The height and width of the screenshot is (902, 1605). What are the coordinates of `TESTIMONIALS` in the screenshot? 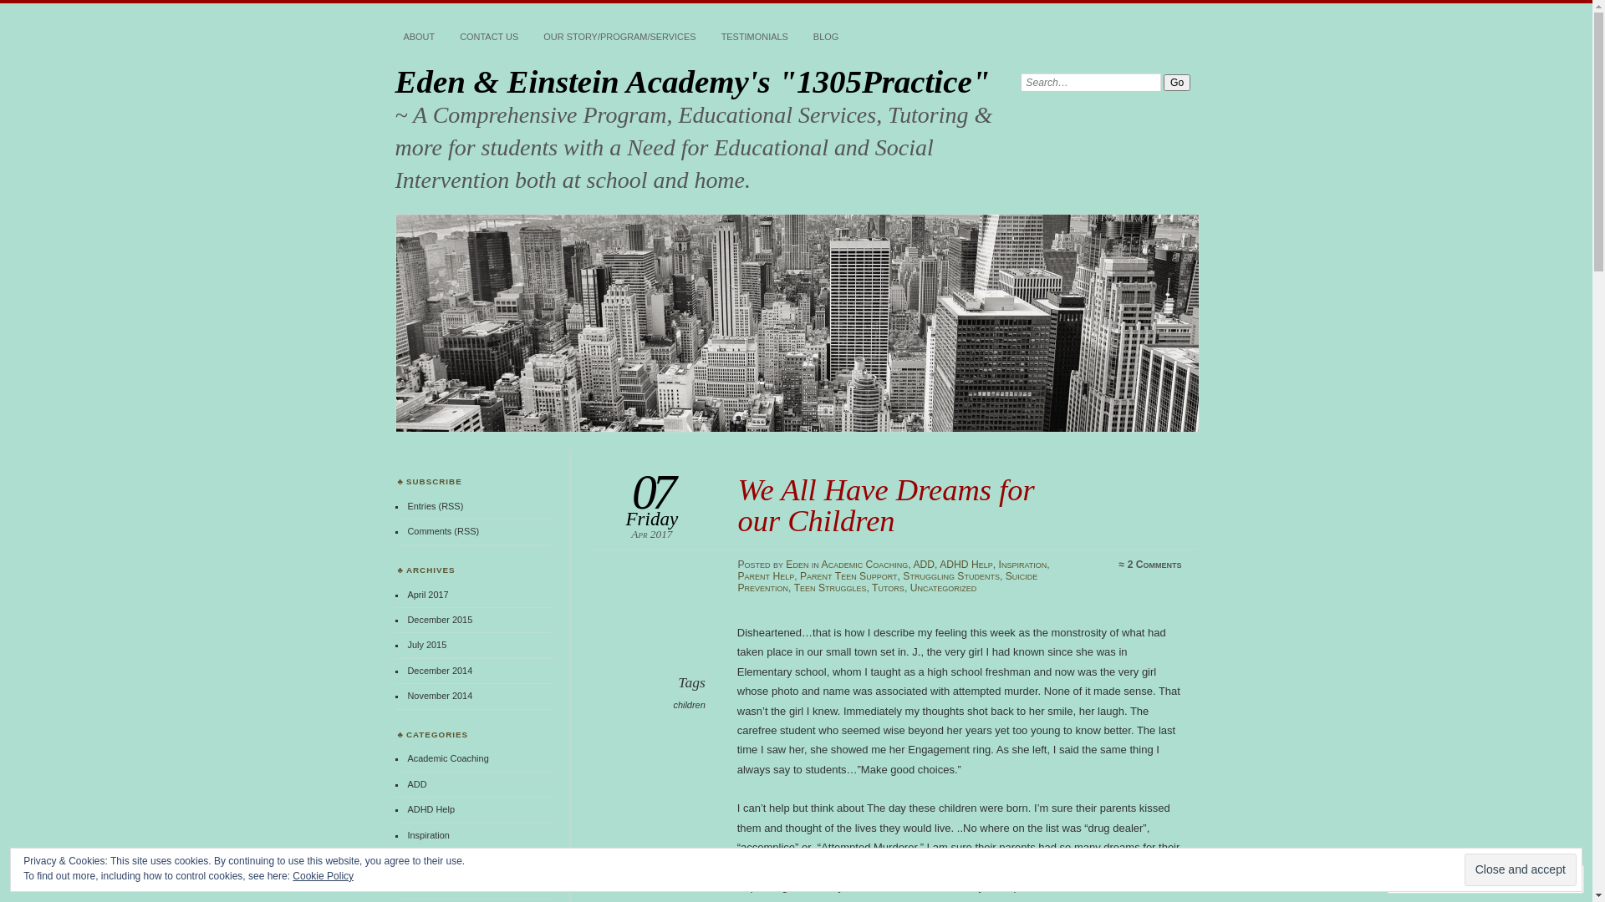 It's located at (755, 38).